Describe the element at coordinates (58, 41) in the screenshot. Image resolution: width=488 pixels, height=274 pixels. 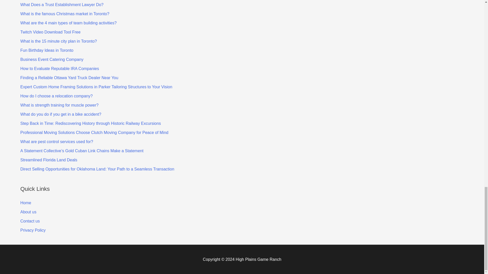
I see `What is the 15 minute city plan in Toronto?` at that location.